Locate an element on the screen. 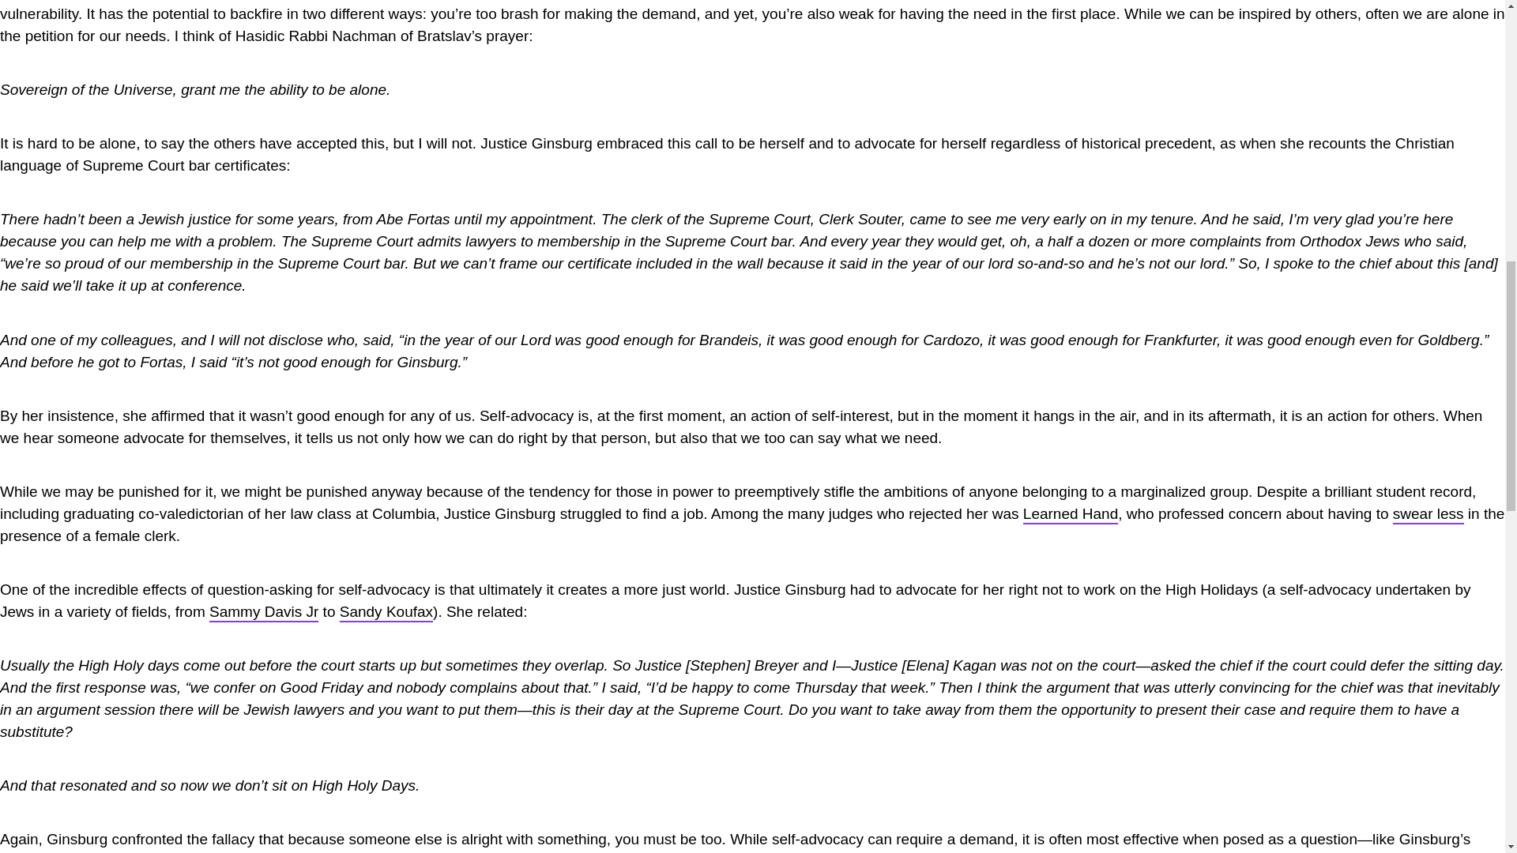  Learned Hand is located at coordinates (1070, 515).